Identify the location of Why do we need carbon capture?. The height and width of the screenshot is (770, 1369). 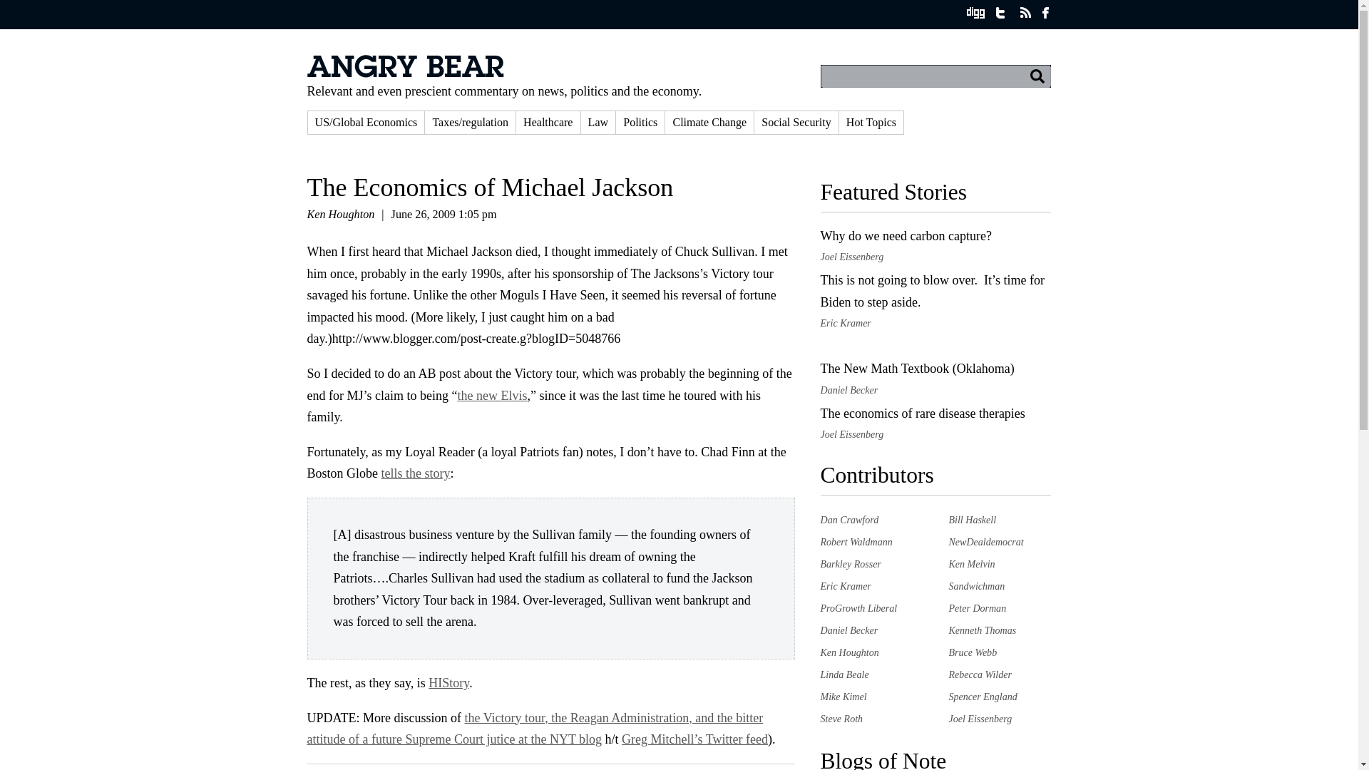
(906, 235).